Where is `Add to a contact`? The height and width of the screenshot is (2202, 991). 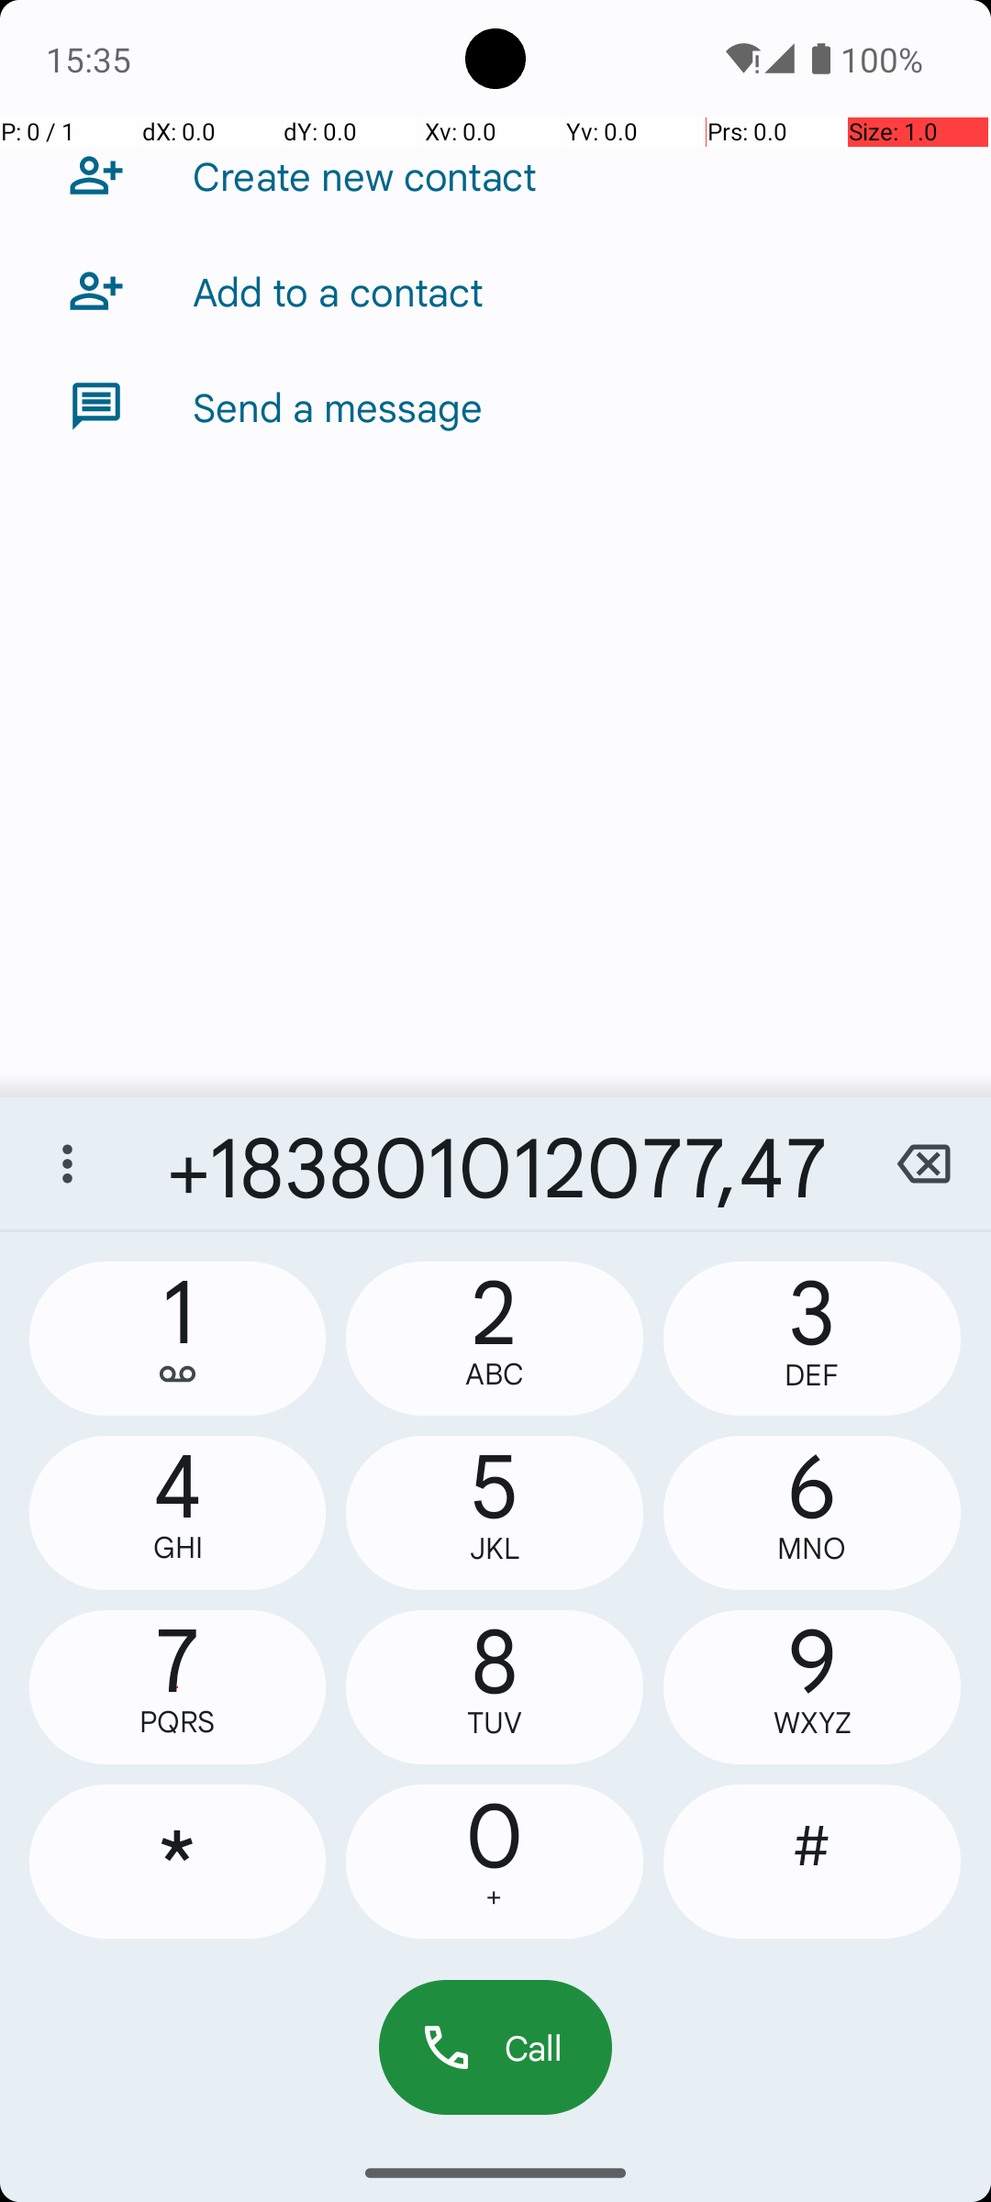
Add to a contact is located at coordinates (338, 291).